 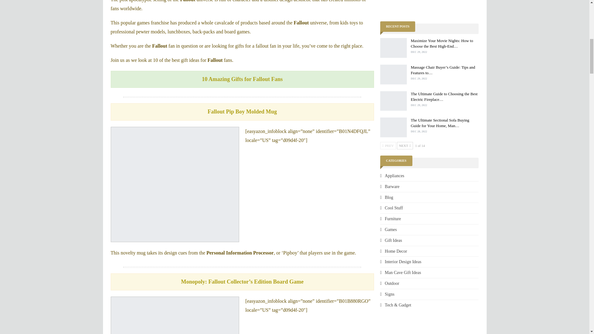 I want to click on Advertisement, so click(x=432, y=6).